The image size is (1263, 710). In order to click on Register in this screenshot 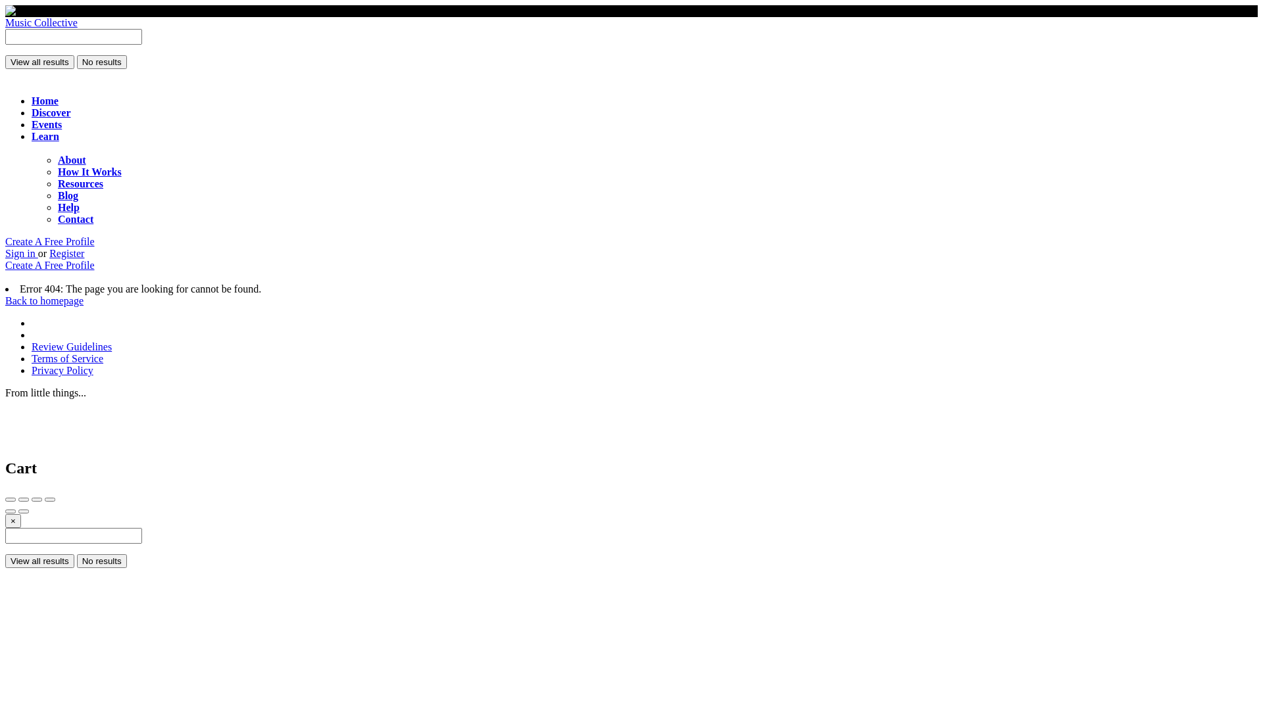, I will do `click(67, 254)`.